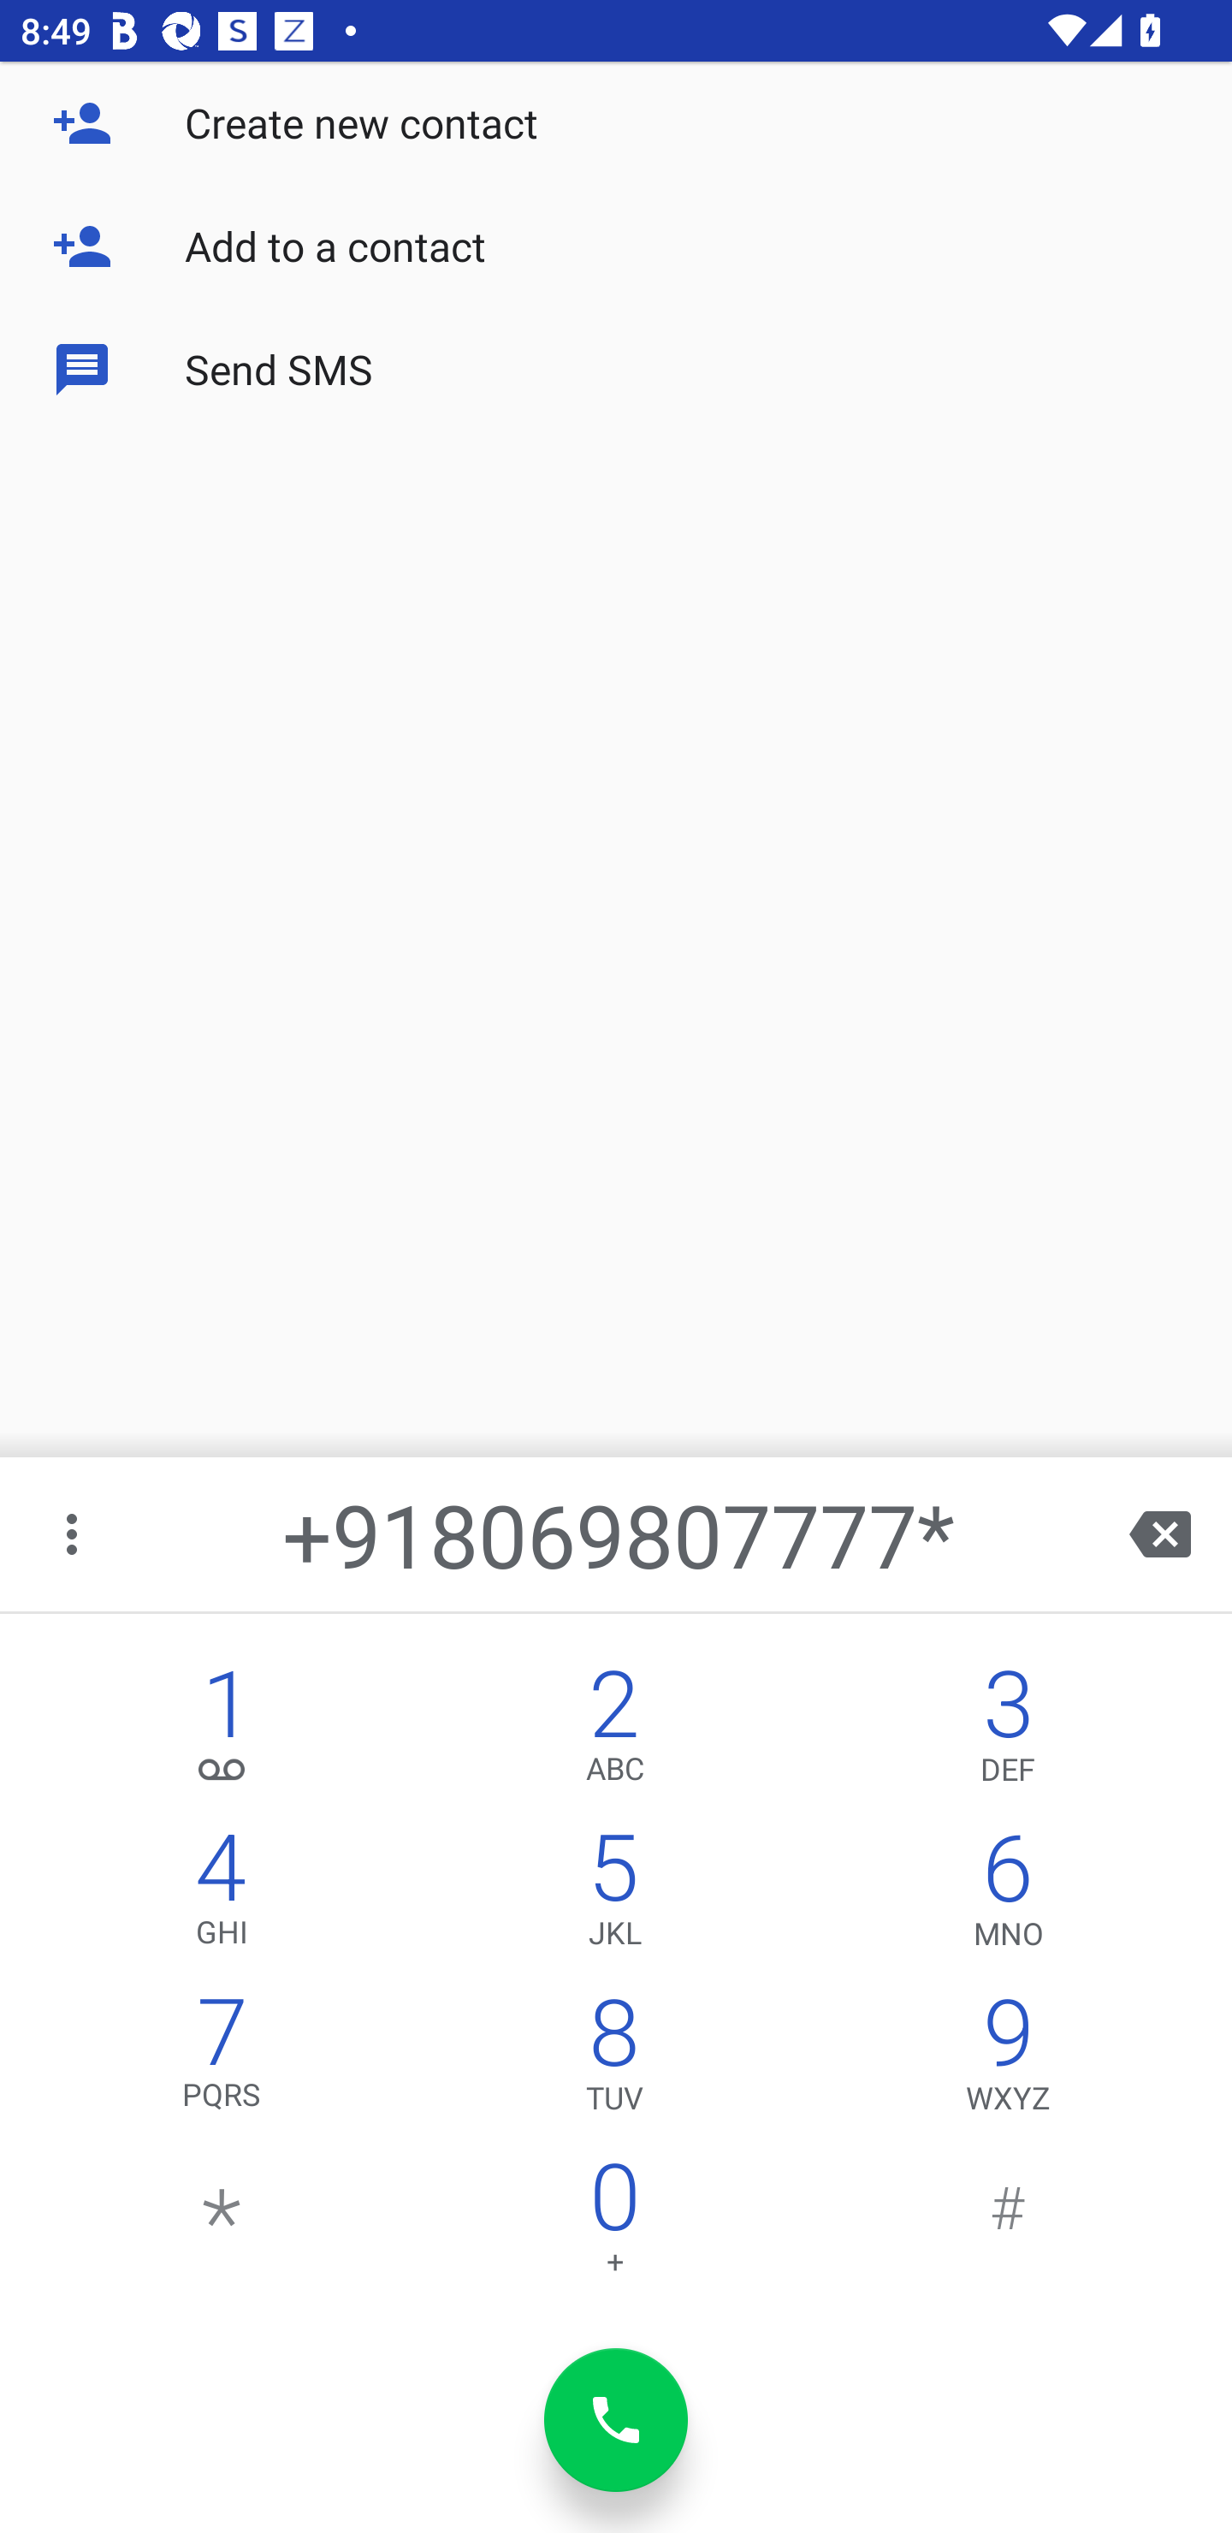  What do you see at coordinates (222, 1730) in the screenshot?
I see `1, 1` at bounding box center [222, 1730].